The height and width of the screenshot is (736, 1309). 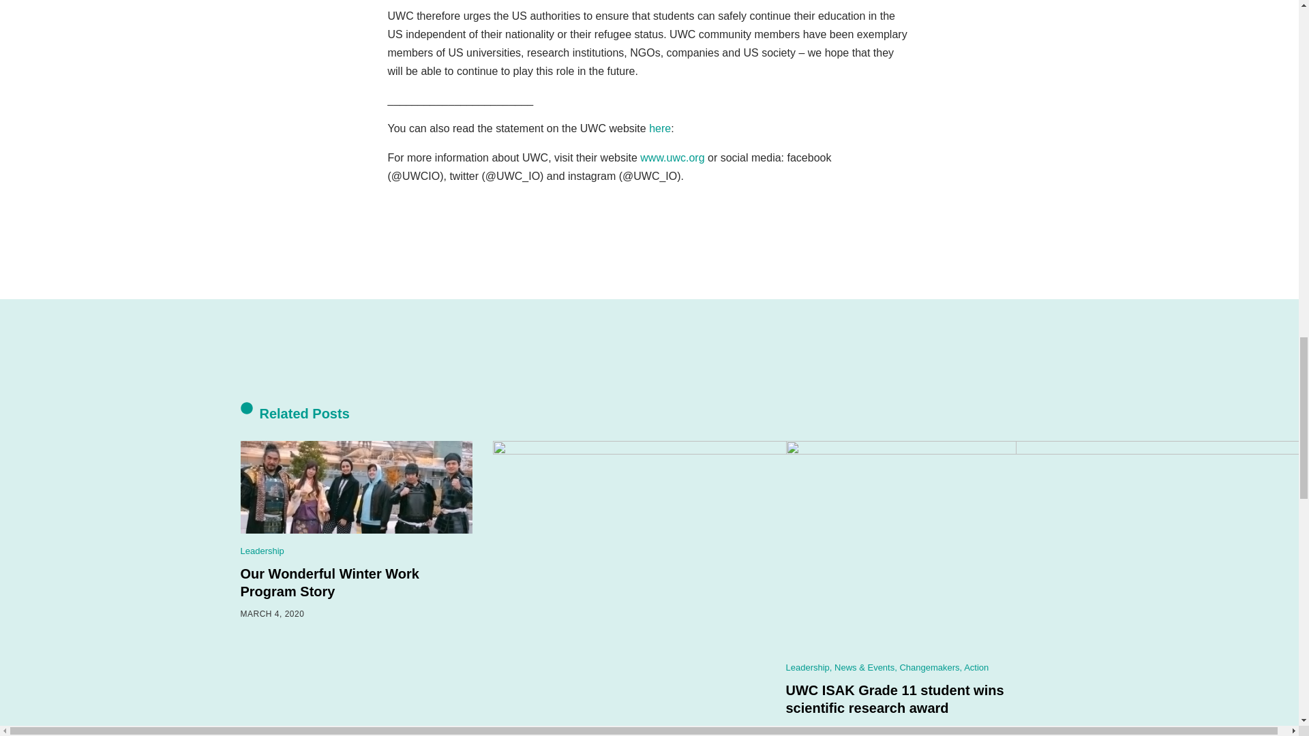 What do you see at coordinates (976, 668) in the screenshot?
I see `Action` at bounding box center [976, 668].